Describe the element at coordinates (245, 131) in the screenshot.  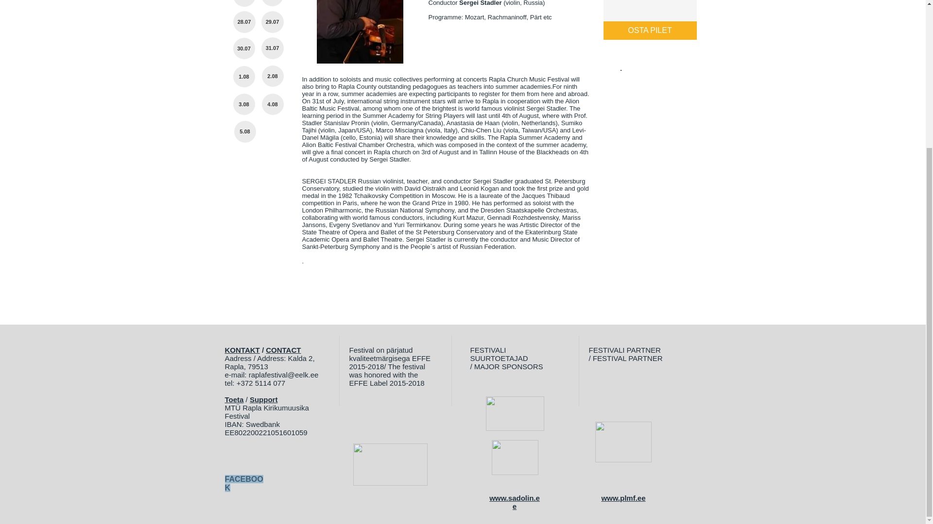
I see `5.08` at that location.